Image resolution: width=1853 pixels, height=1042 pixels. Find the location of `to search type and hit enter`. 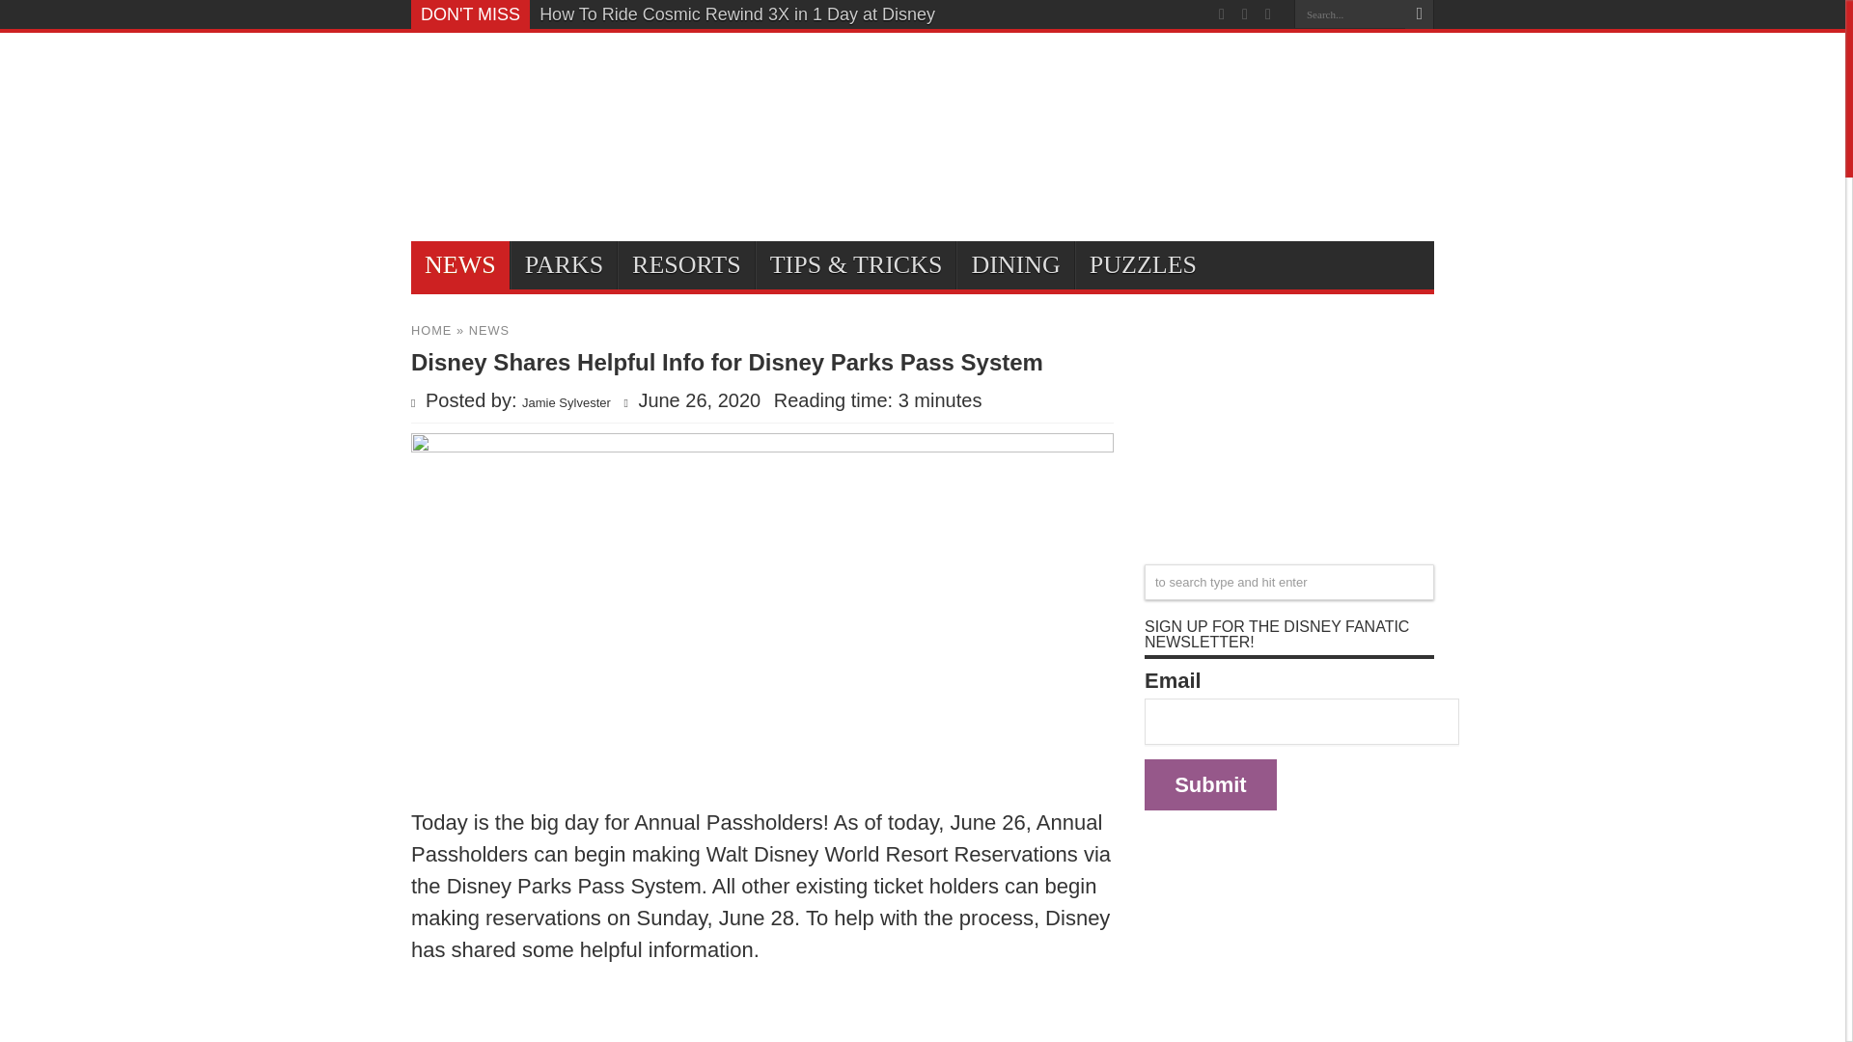

to search type and hit enter is located at coordinates (1289, 583).